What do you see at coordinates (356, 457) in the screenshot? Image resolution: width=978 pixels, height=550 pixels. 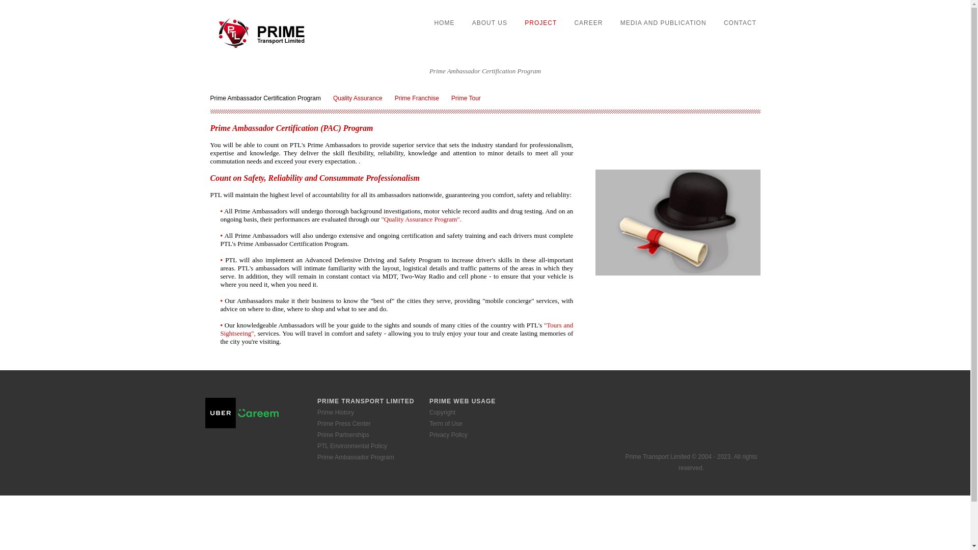 I see `Prime Ambassador Program` at bounding box center [356, 457].